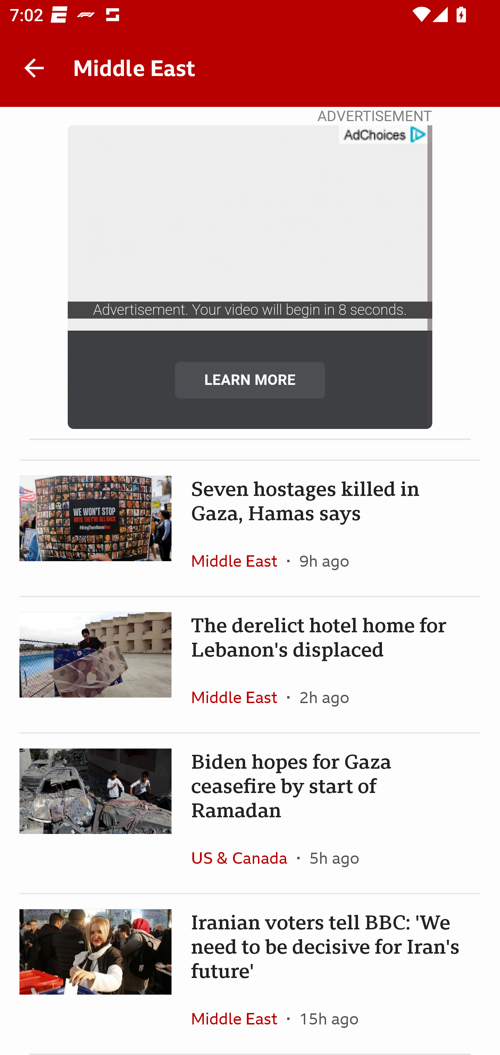  Describe the element at coordinates (239, 1018) in the screenshot. I see `Middle East In the section Middle East` at that location.